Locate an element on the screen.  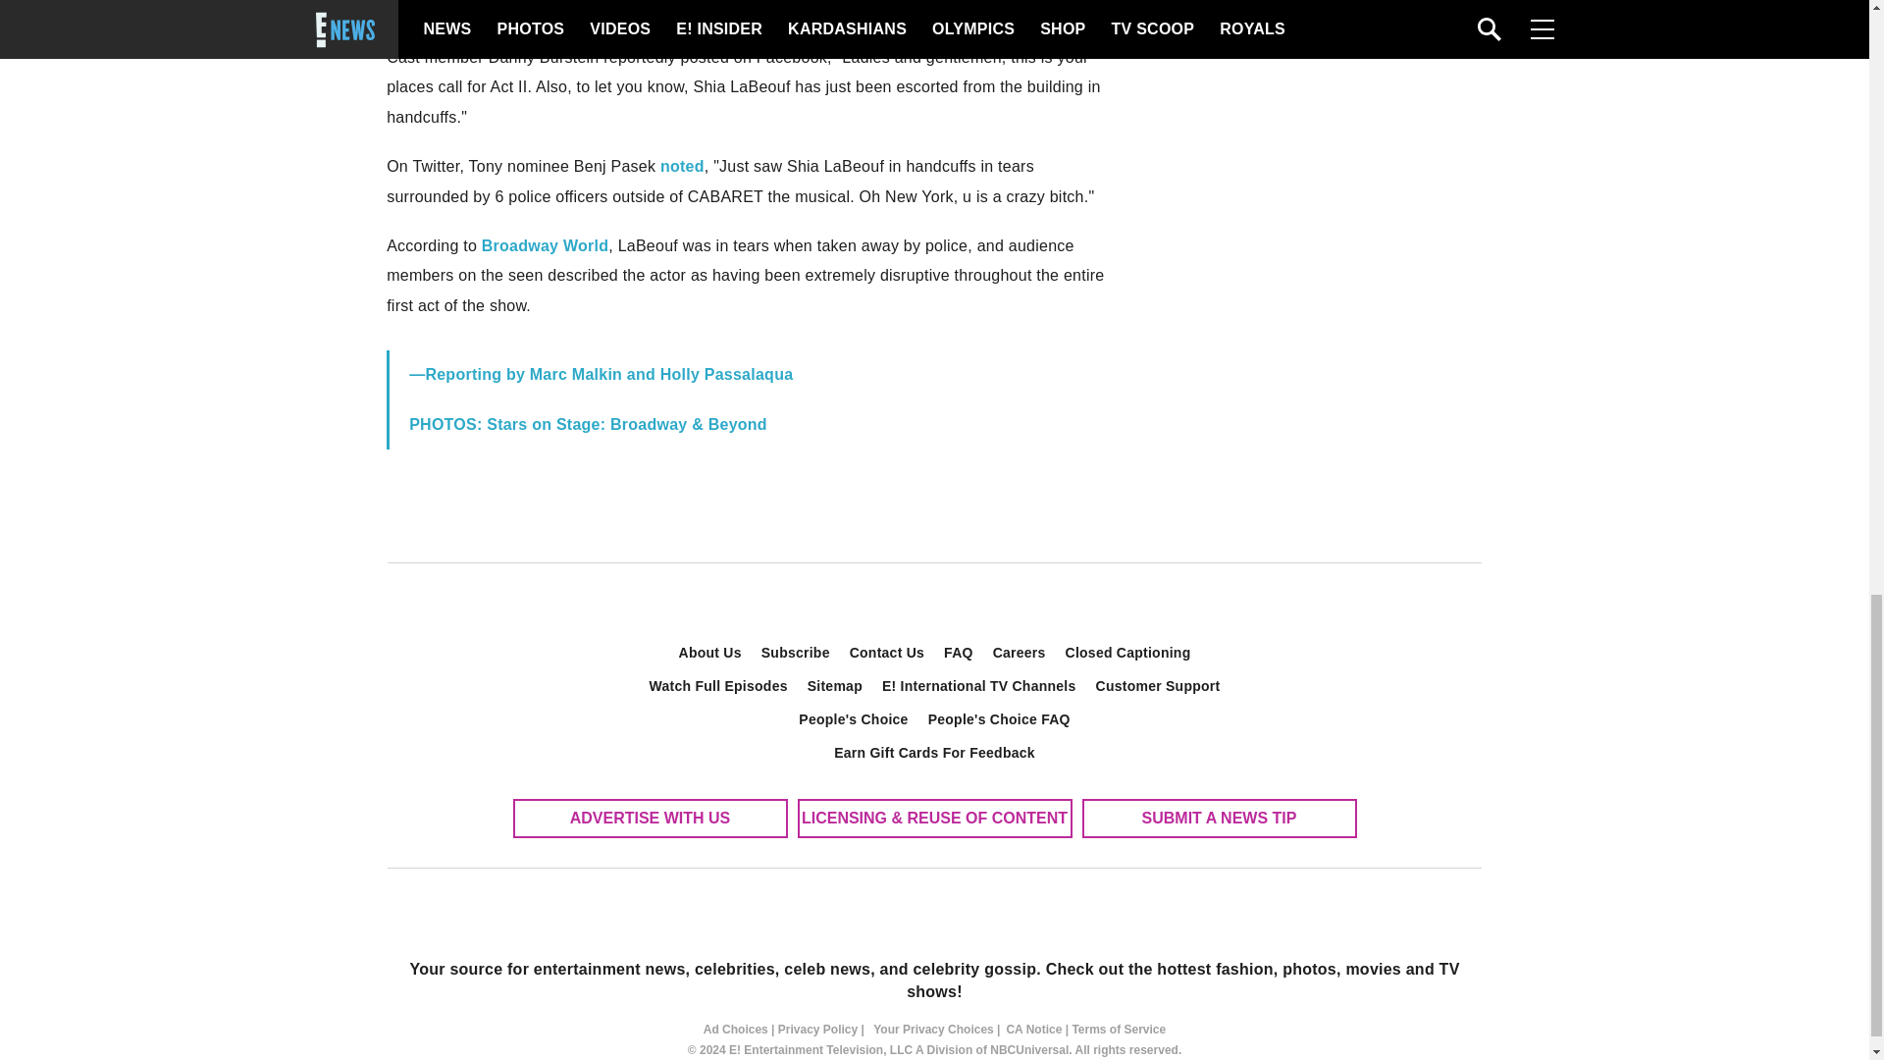
Contact Us is located at coordinates (887, 652).